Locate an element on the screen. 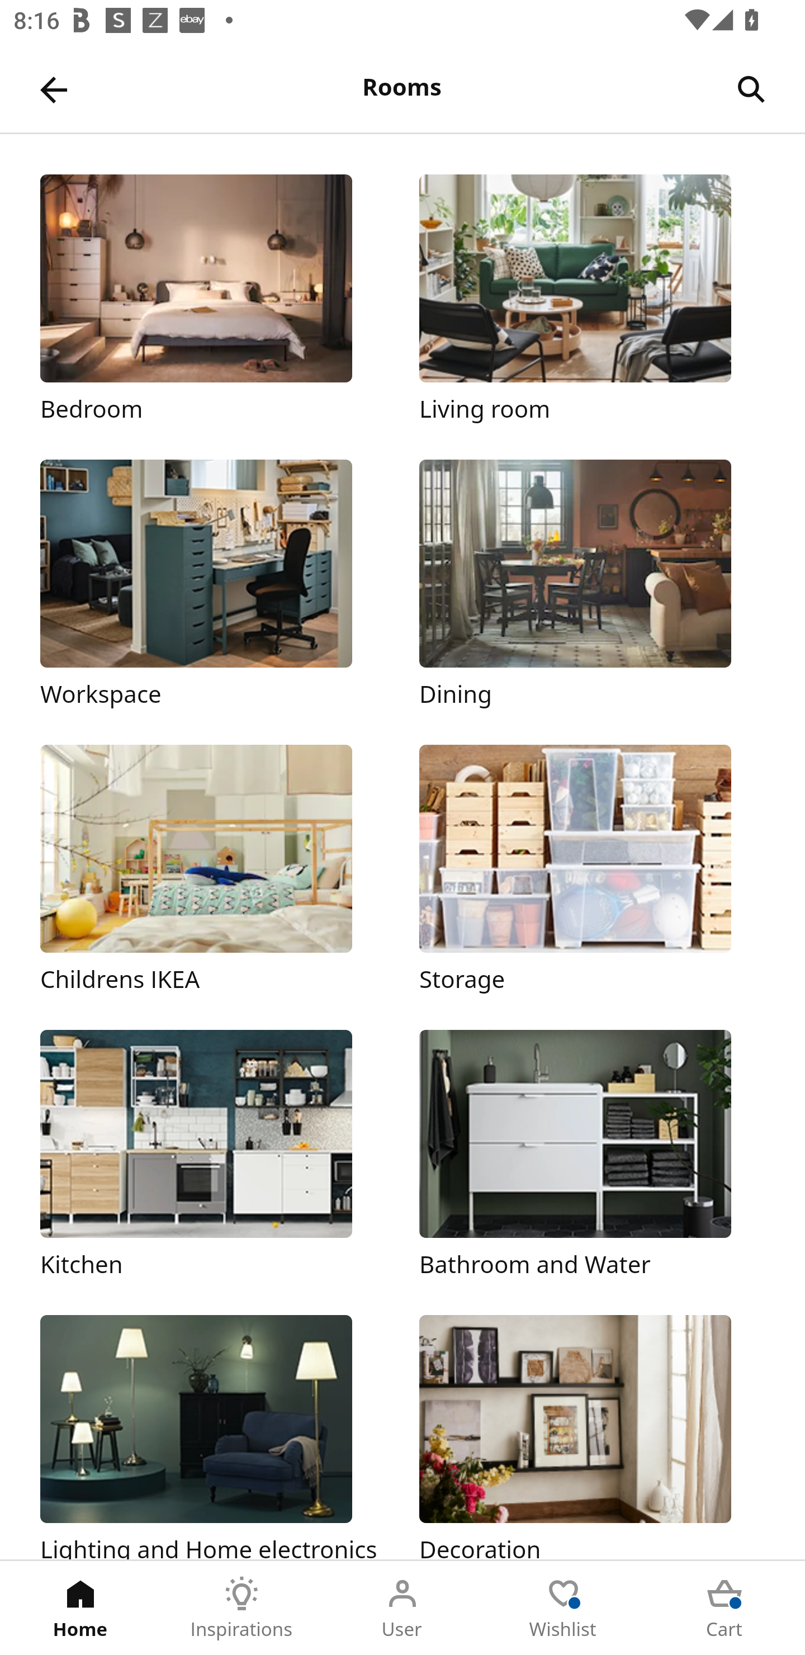 Image resolution: width=805 pixels, height=1655 pixels. Storage is located at coordinates (592, 870).